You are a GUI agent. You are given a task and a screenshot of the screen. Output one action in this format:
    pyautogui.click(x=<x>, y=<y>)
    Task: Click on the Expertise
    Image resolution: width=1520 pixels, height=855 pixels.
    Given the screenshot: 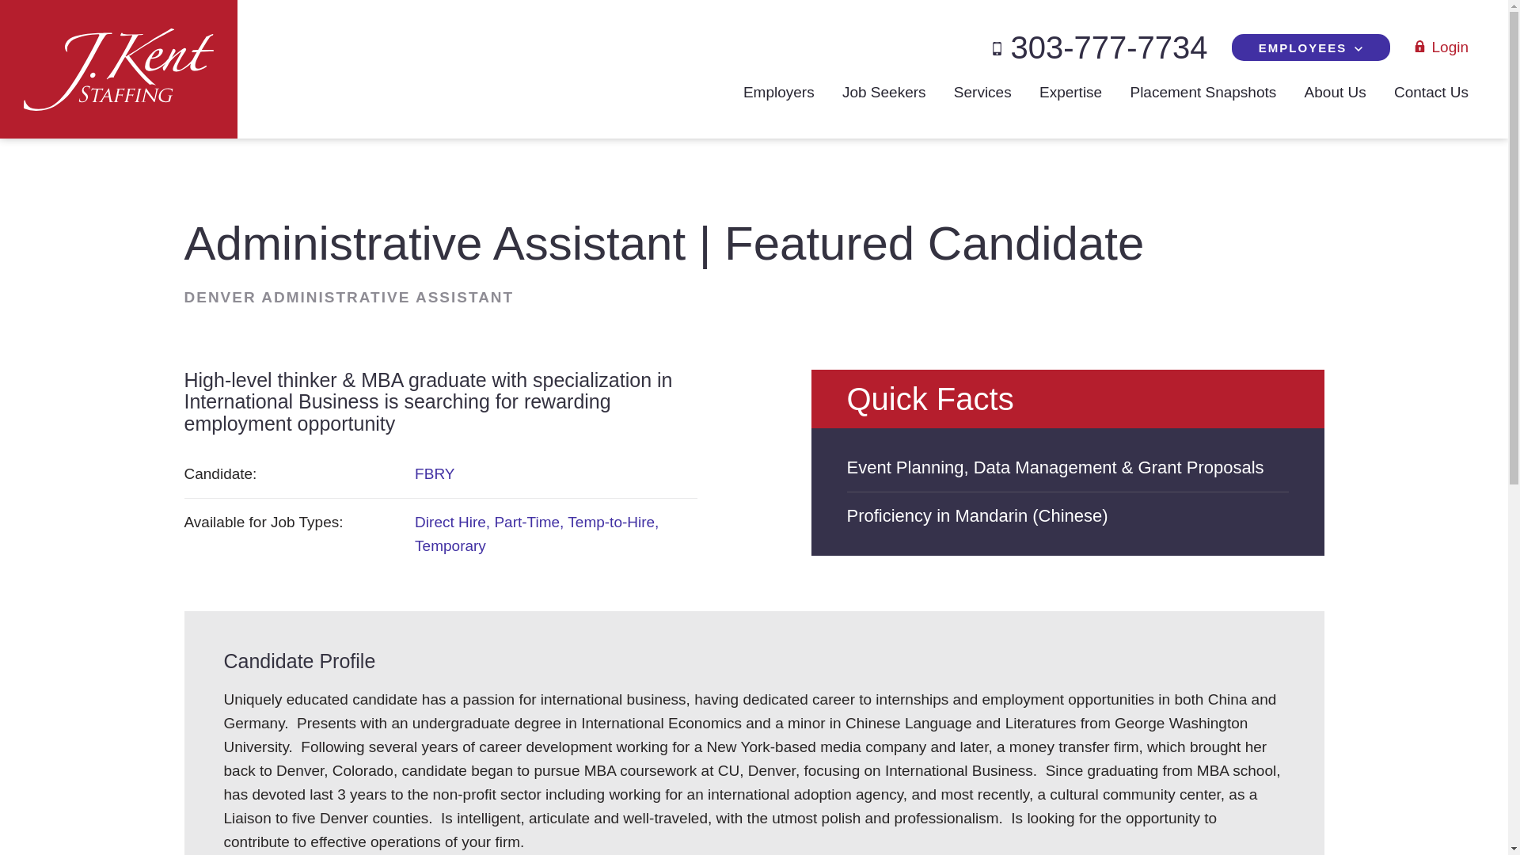 What is the action you would take?
    pyautogui.click(x=1070, y=92)
    